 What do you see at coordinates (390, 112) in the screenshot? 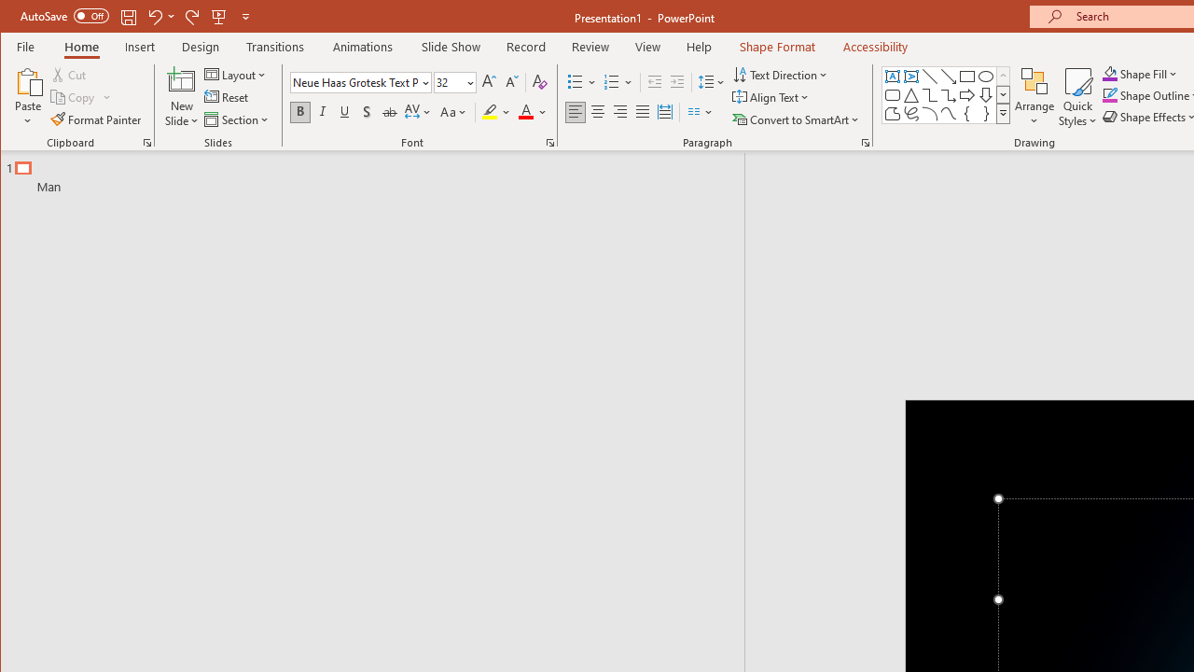
I see `Strikethrough` at bounding box center [390, 112].